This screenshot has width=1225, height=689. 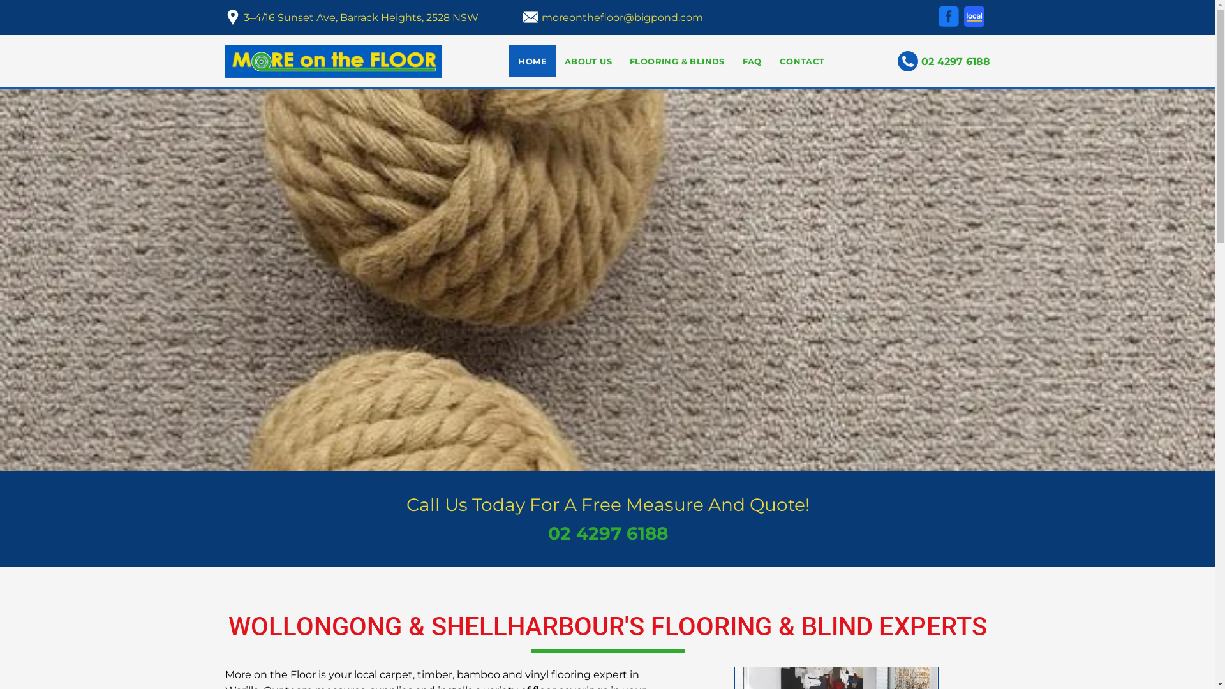 I want to click on Find Us On Facebook, so click(x=948, y=17).